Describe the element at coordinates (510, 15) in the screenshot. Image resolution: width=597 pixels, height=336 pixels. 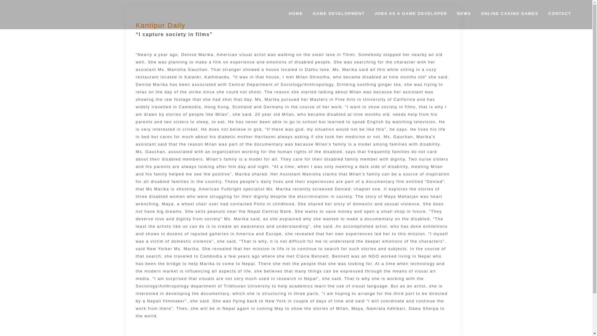
I see `ONLINE CASINO GAMES` at that location.